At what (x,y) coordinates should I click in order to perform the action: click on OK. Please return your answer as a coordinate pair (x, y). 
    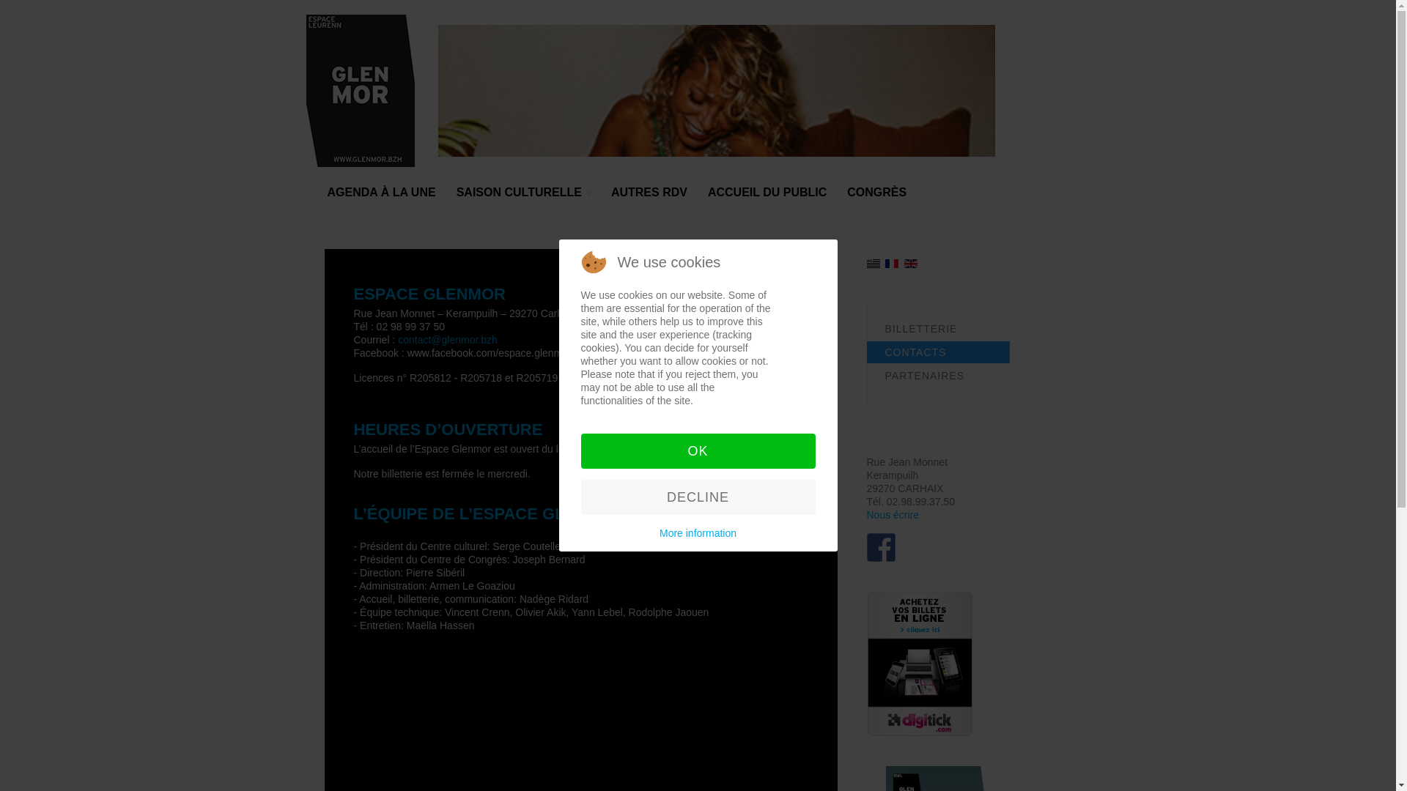
    Looking at the image, I should click on (698, 451).